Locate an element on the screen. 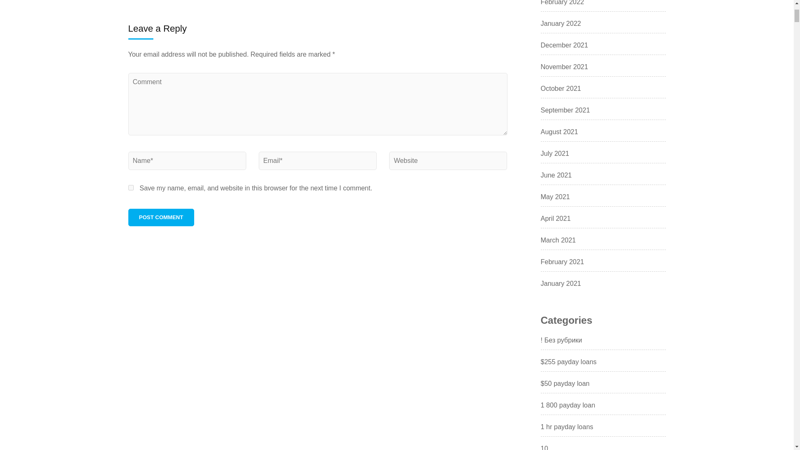 Image resolution: width=800 pixels, height=450 pixels. Post Comment is located at coordinates (161, 217).